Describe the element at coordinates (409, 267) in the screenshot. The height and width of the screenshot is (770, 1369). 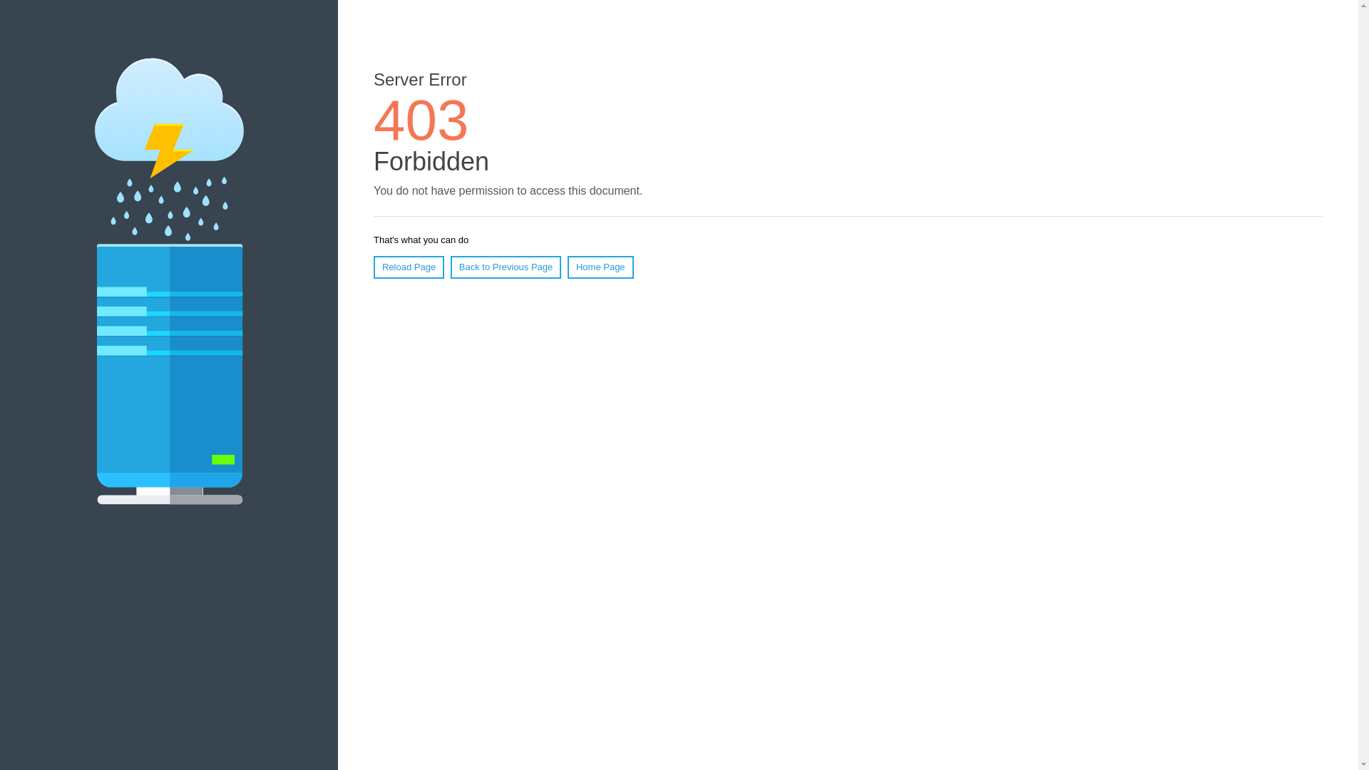
I see `Reload Page` at that location.